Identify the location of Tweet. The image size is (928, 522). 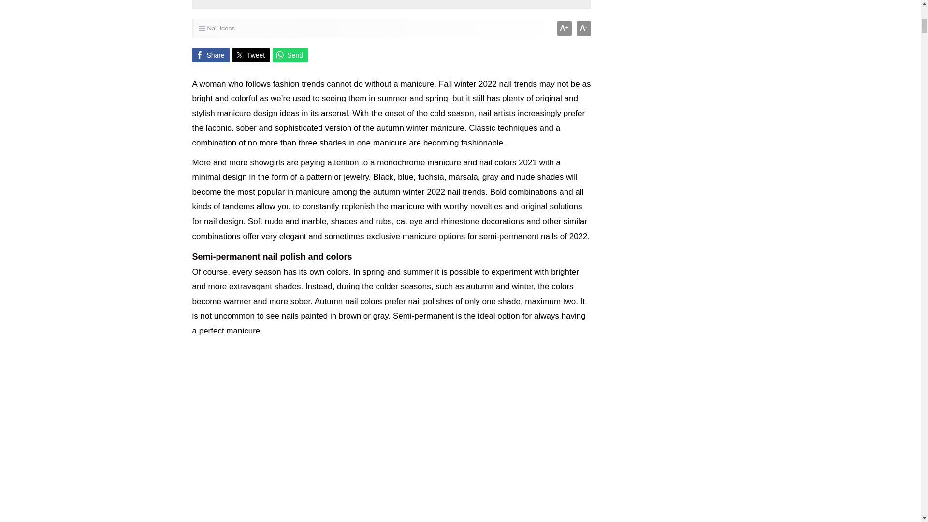
(251, 55).